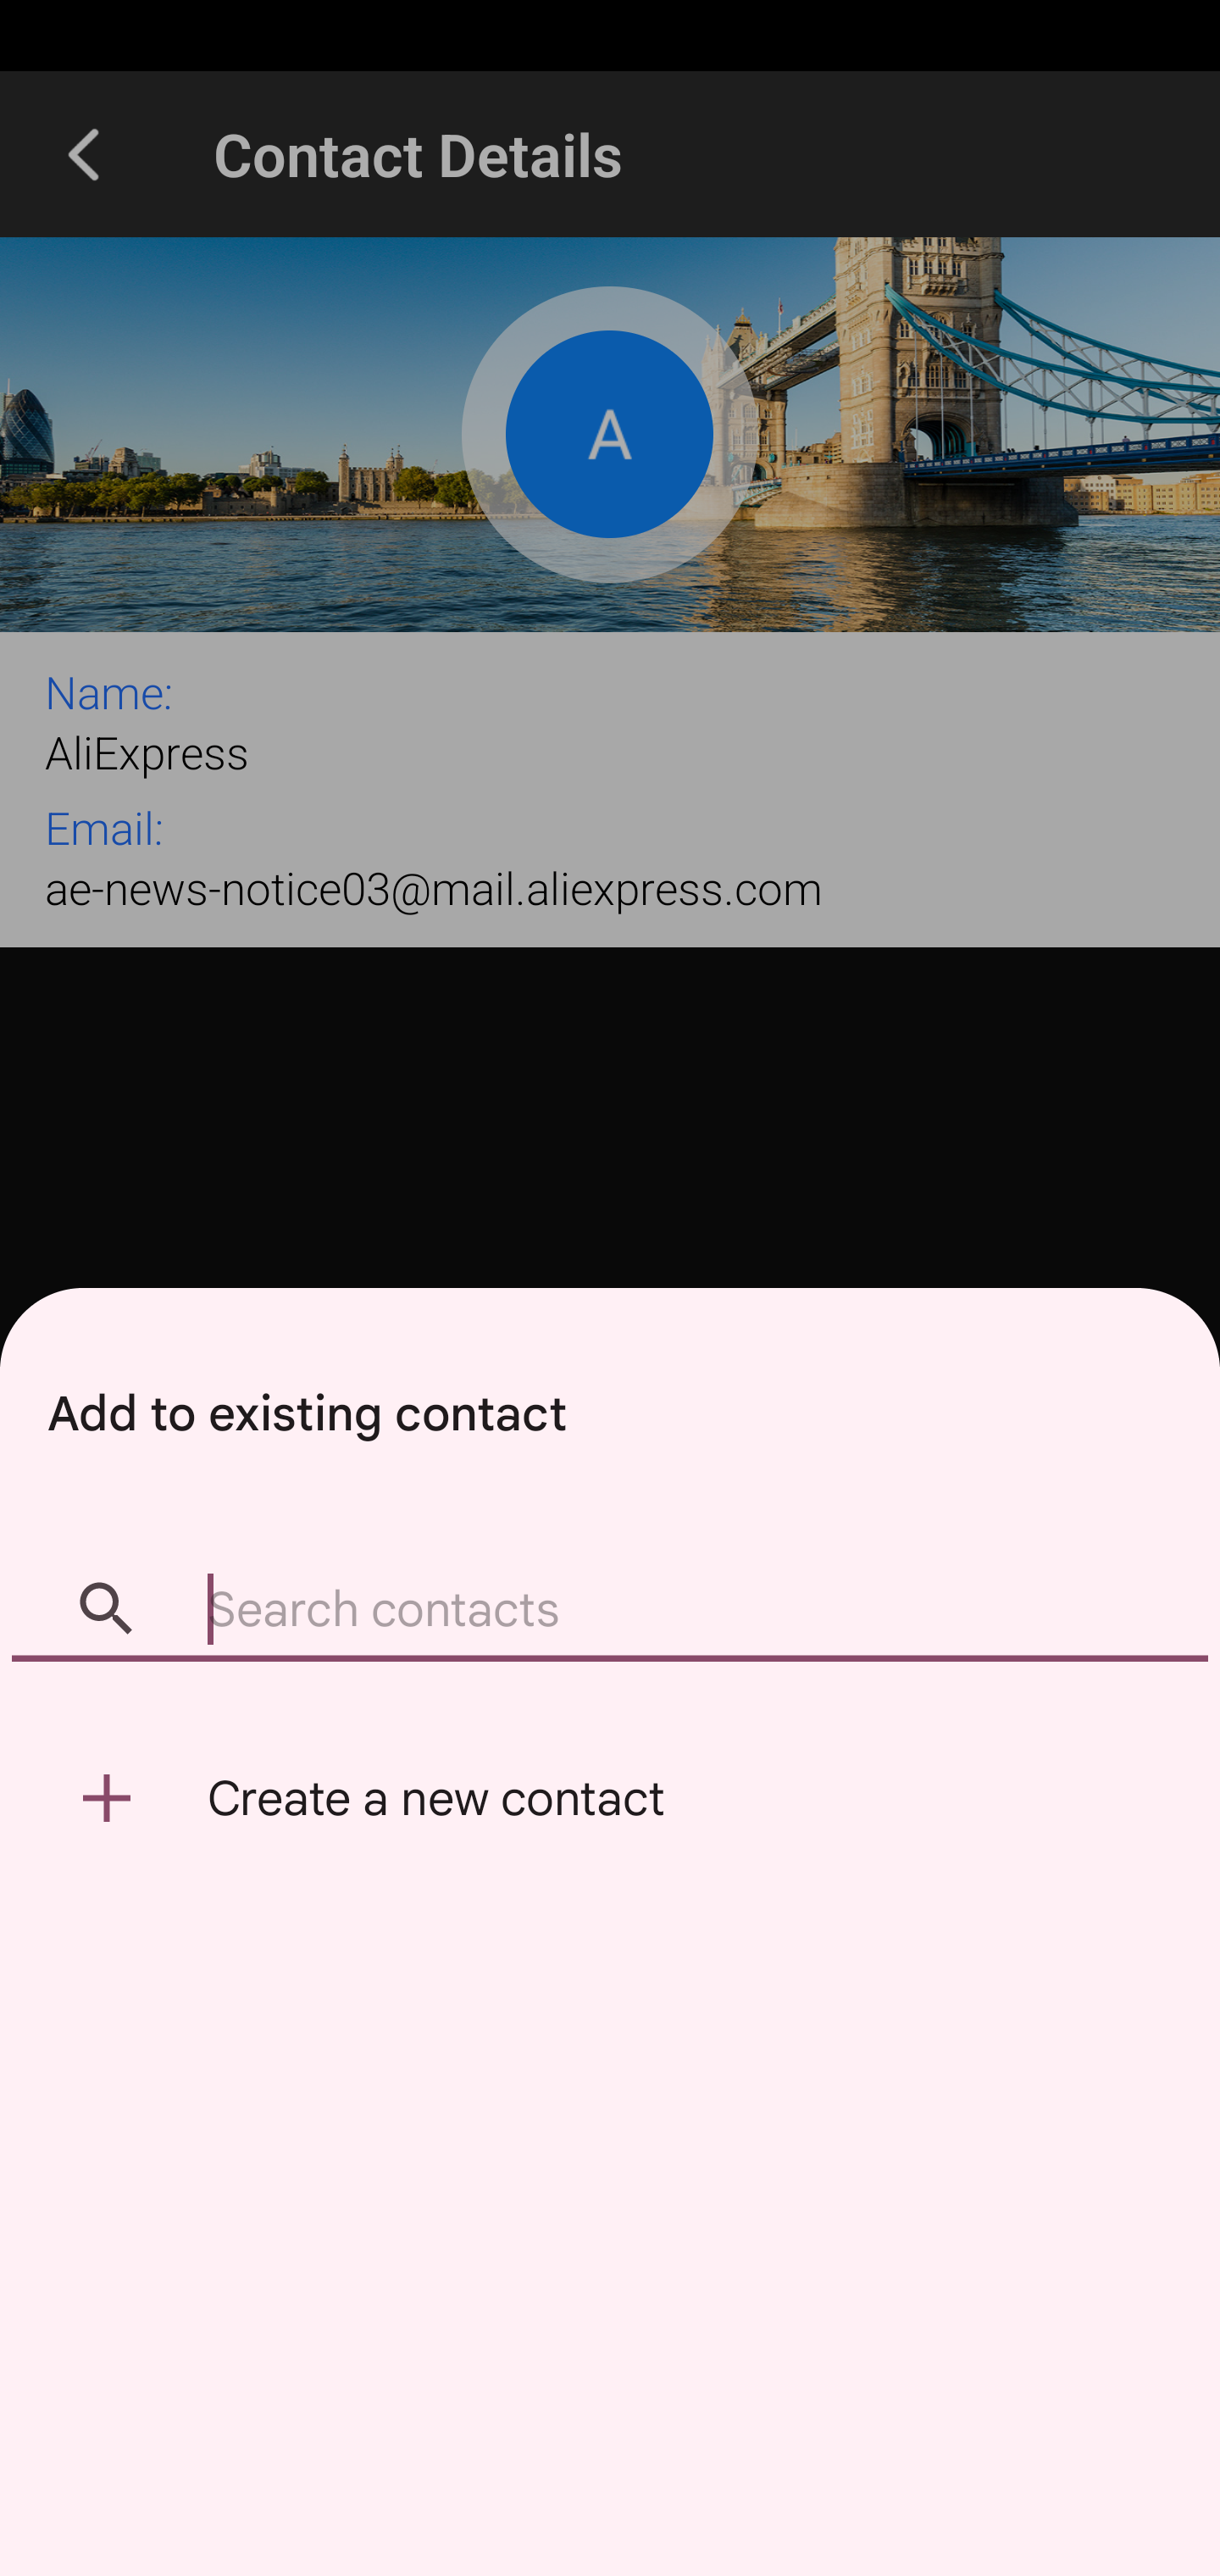  I want to click on Create a new contact, so click(610, 1798).